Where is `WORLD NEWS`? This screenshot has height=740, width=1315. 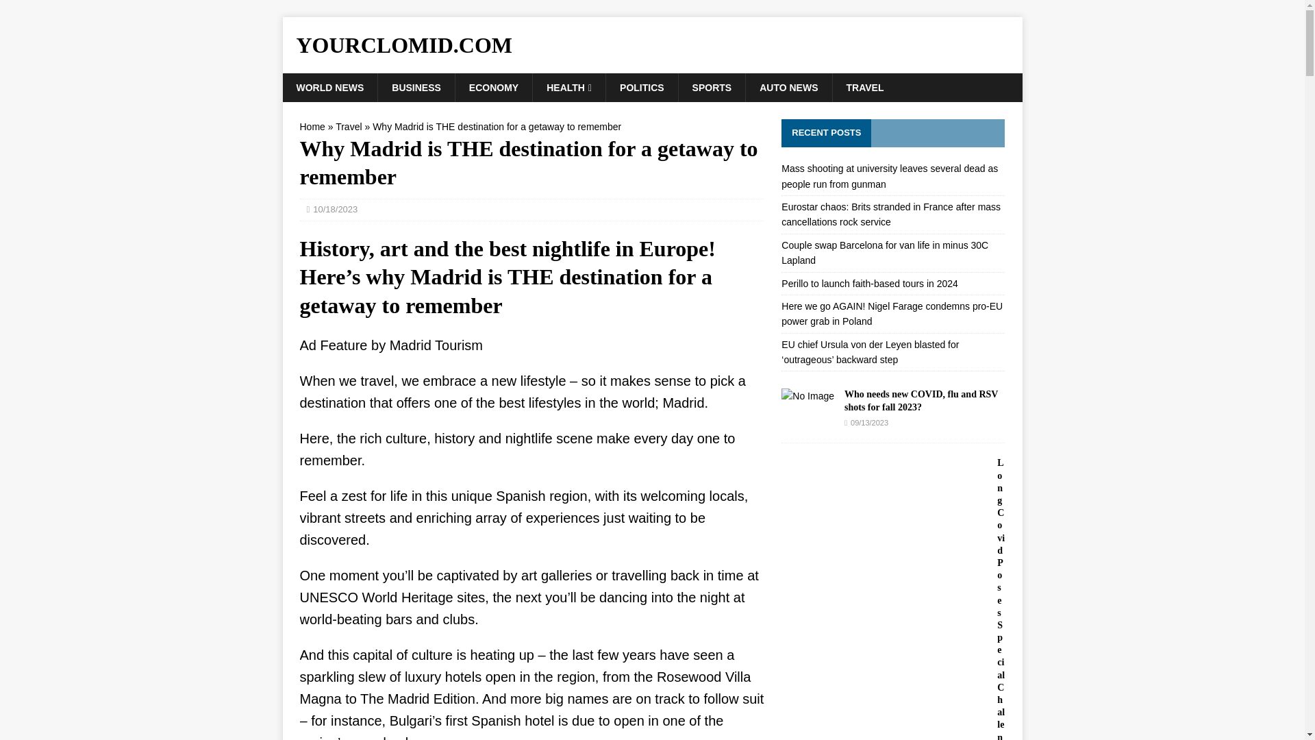 WORLD NEWS is located at coordinates (330, 88).